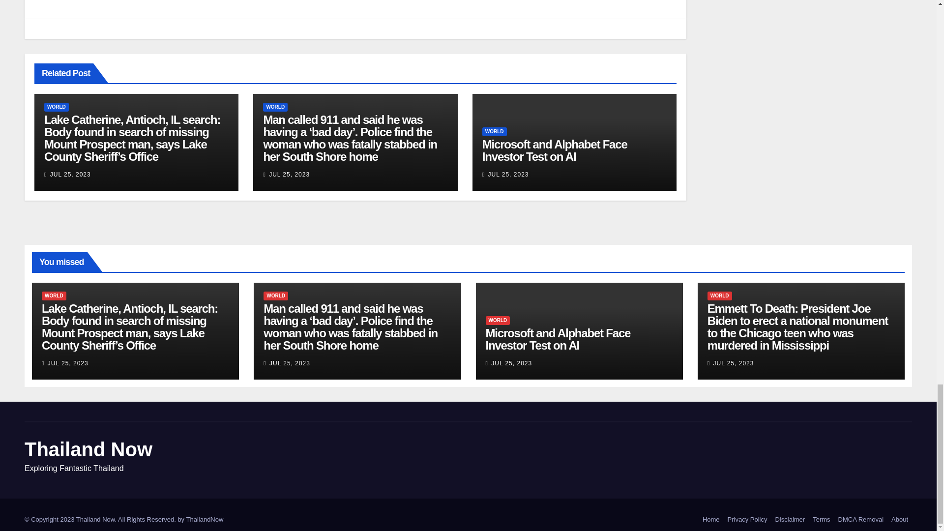  Describe the element at coordinates (495, 132) in the screenshot. I see `WORLD` at that location.